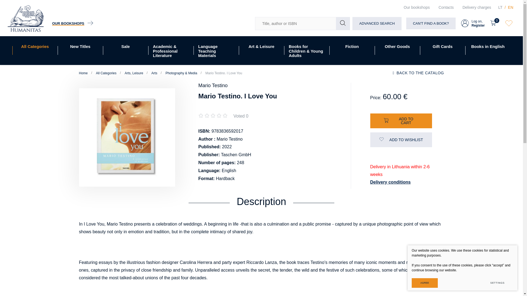 This screenshot has width=527, height=296. What do you see at coordinates (495, 23) in the screenshot?
I see `OUR BOOKSHOPS` at bounding box center [495, 23].